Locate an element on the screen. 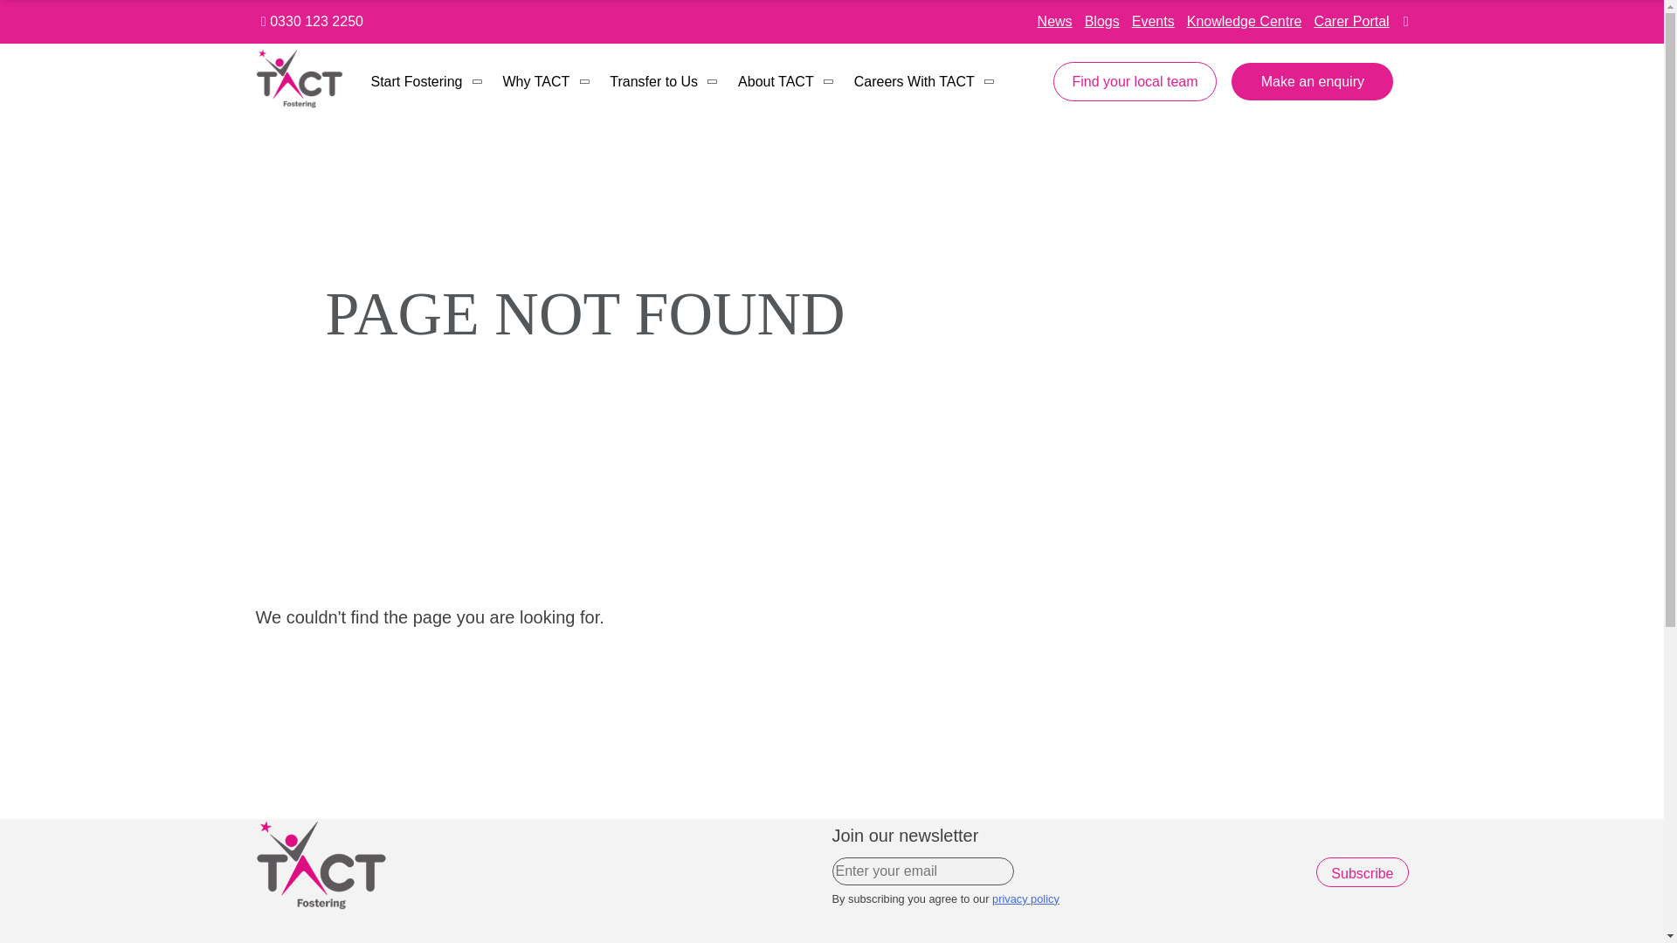 The height and width of the screenshot is (943, 1677). Carer Portal is located at coordinates (1350, 21).